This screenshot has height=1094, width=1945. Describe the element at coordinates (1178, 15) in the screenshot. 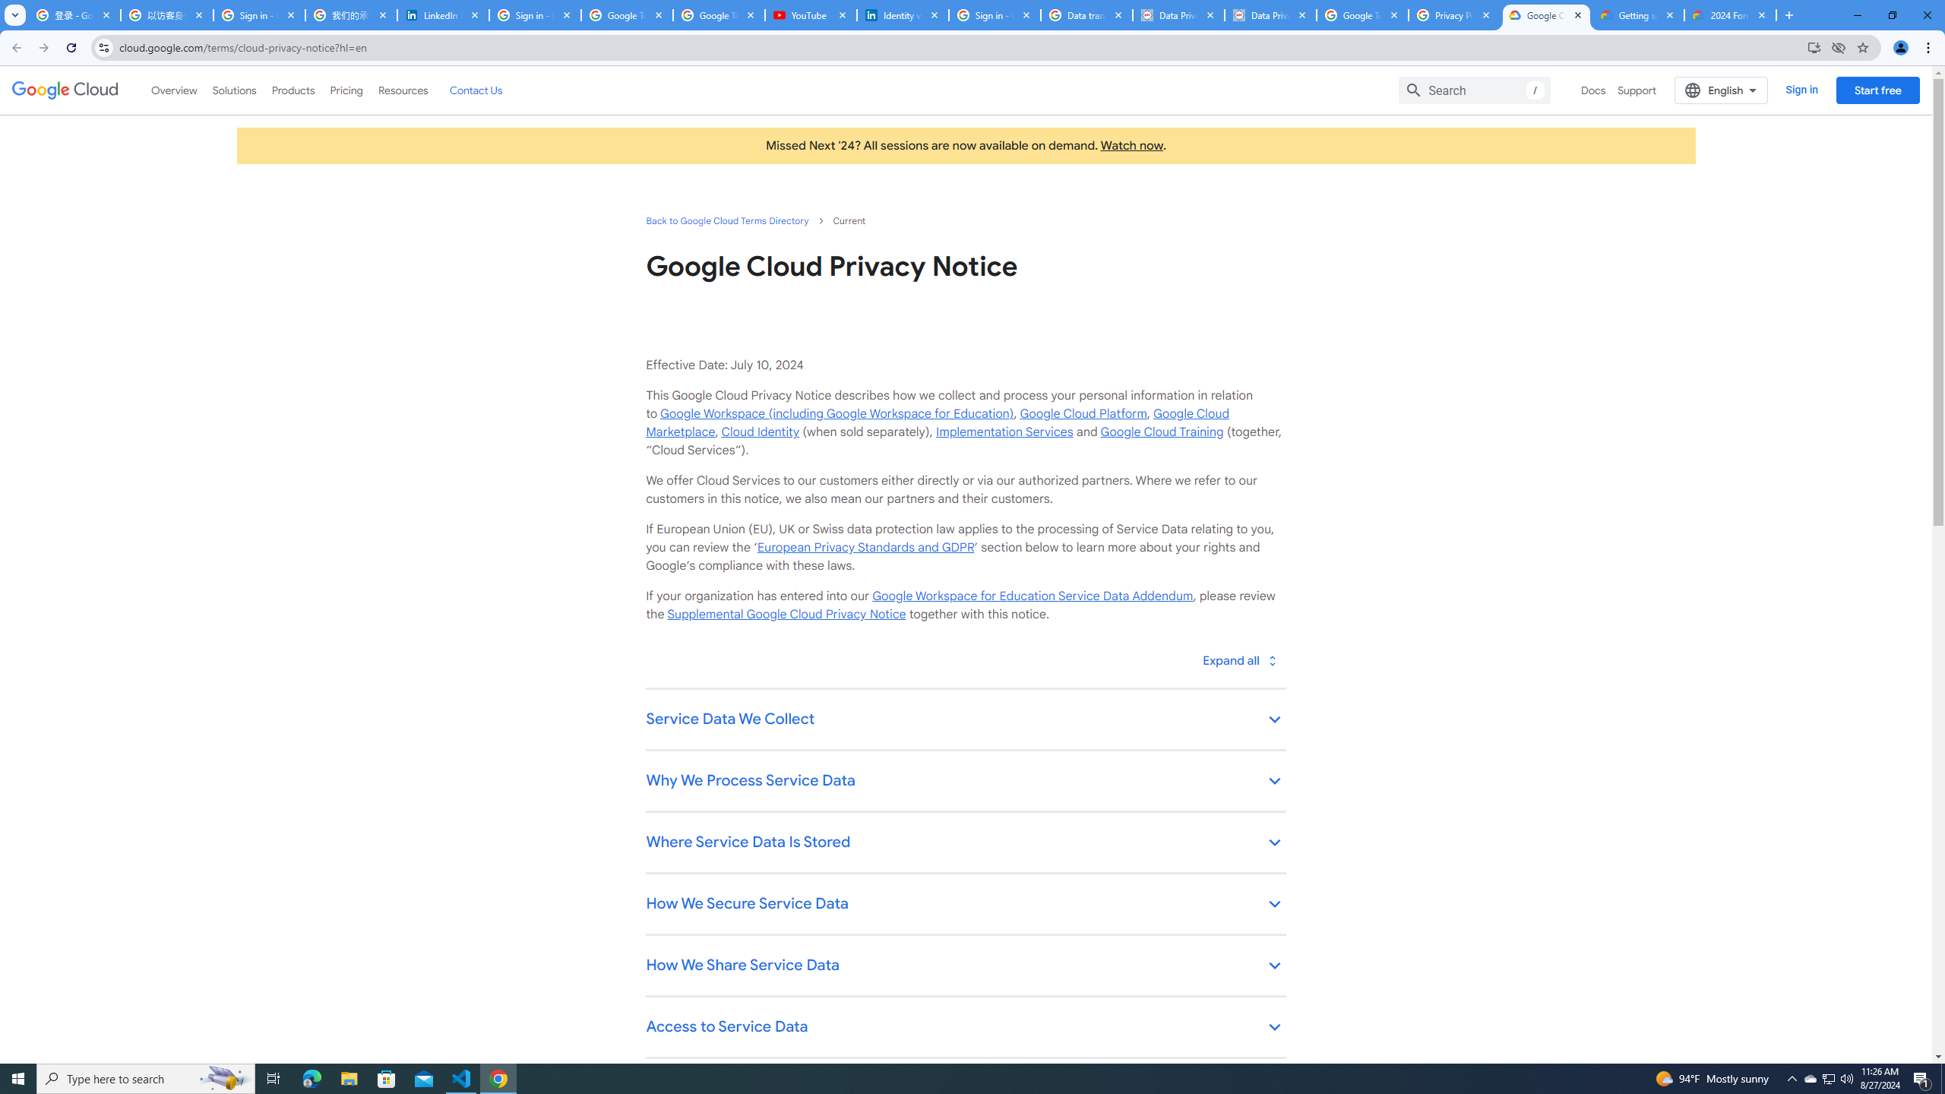

I see `Data Privacy Framework` at that location.